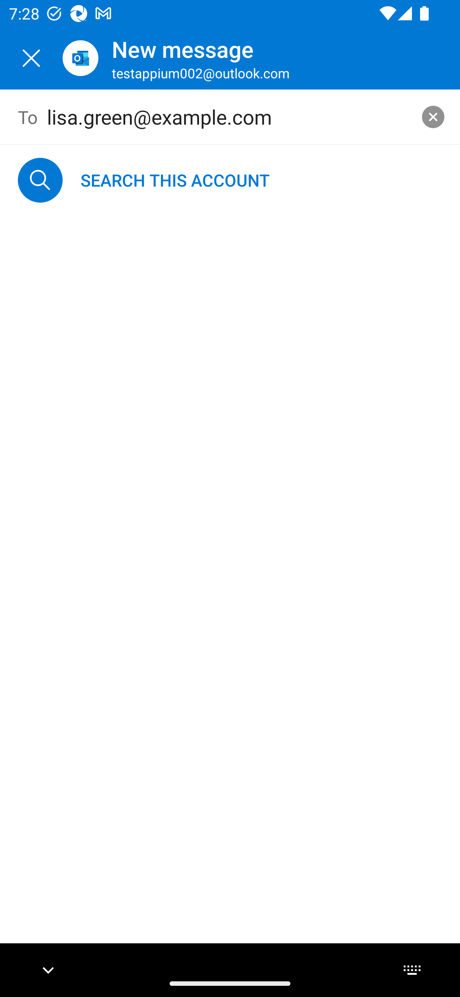 This screenshot has height=997, width=460. I want to click on lisa.green@example.com, so click(230, 117).